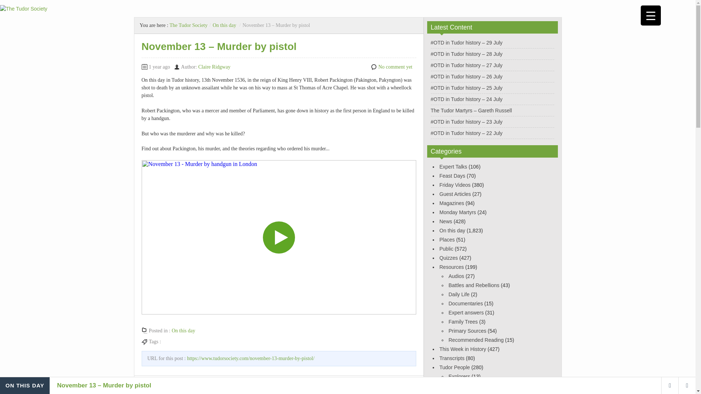 The width and height of the screenshot is (701, 394). Describe the element at coordinates (395, 67) in the screenshot. I see `No comment yet` at that location.